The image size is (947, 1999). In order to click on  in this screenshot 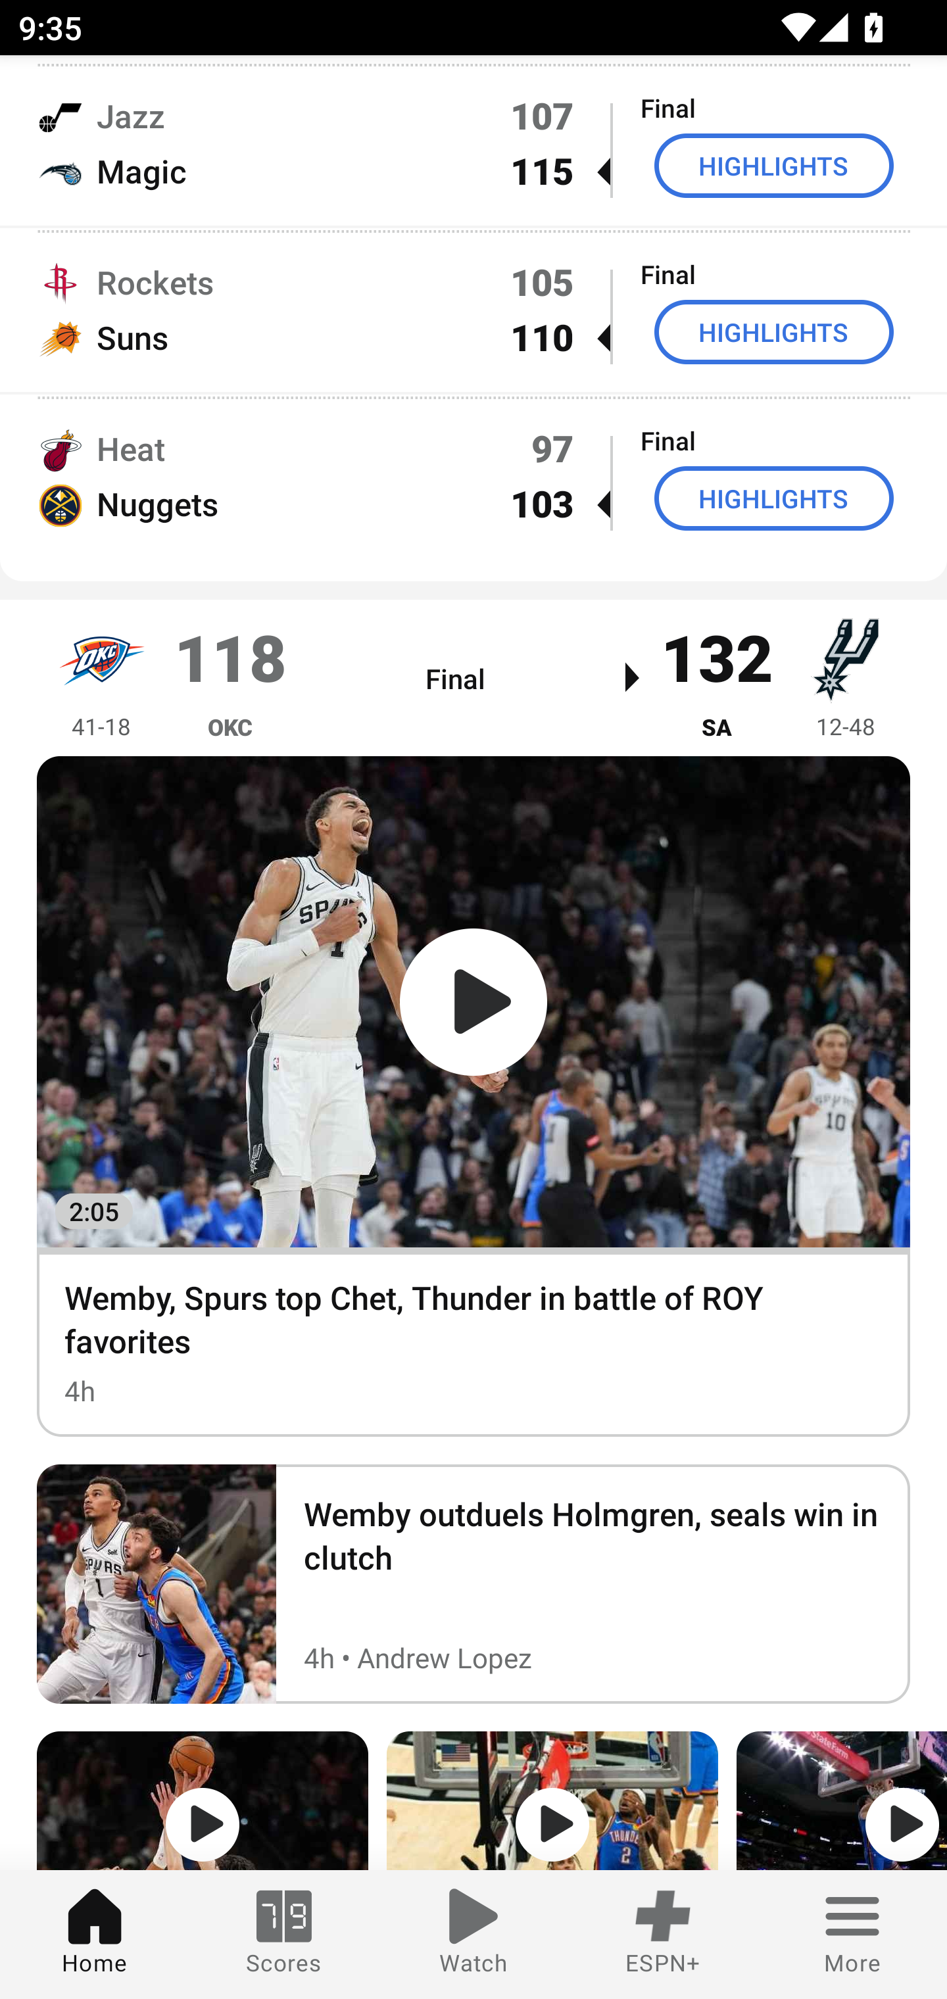, I will do `click(842, 1800)`.